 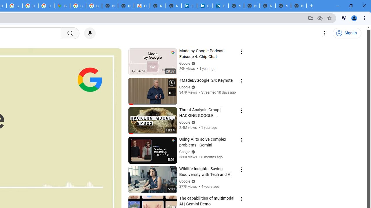 I want to click on Google Maps, so click(x=62, y=6).